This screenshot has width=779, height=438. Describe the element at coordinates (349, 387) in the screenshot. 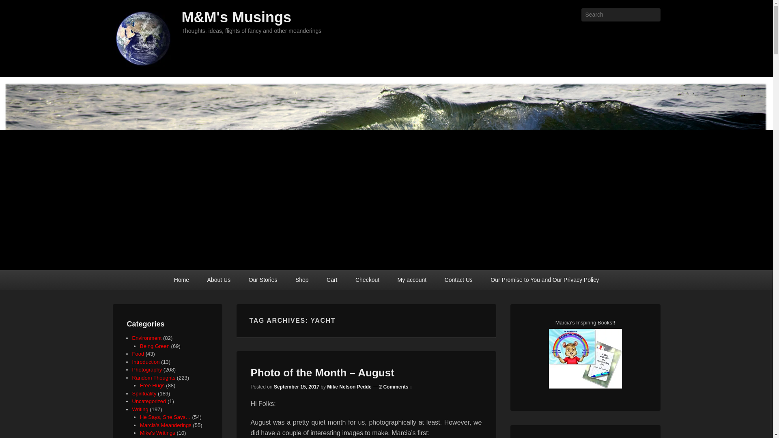

I see `View all posts by Mike Nelson Pedde` at that location.